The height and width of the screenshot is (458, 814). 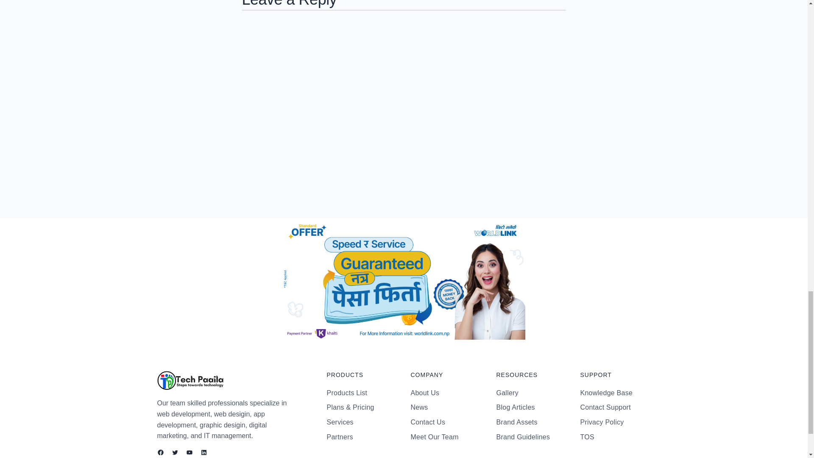 What do you see at coordinates (419, 408) in the screenshot?
I see `News` at bounding box center [419, 408].